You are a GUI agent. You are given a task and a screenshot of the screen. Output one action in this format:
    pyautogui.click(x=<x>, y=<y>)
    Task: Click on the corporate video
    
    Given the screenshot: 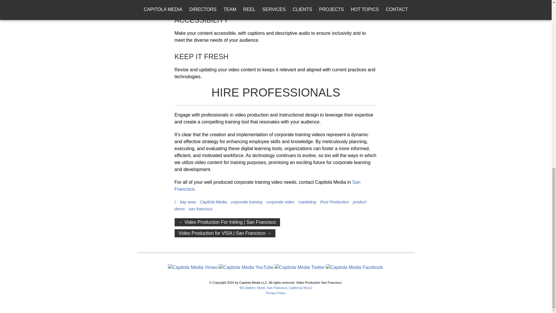 What is the action you would take?
    pyautogui.click(x=280, y=202)
    